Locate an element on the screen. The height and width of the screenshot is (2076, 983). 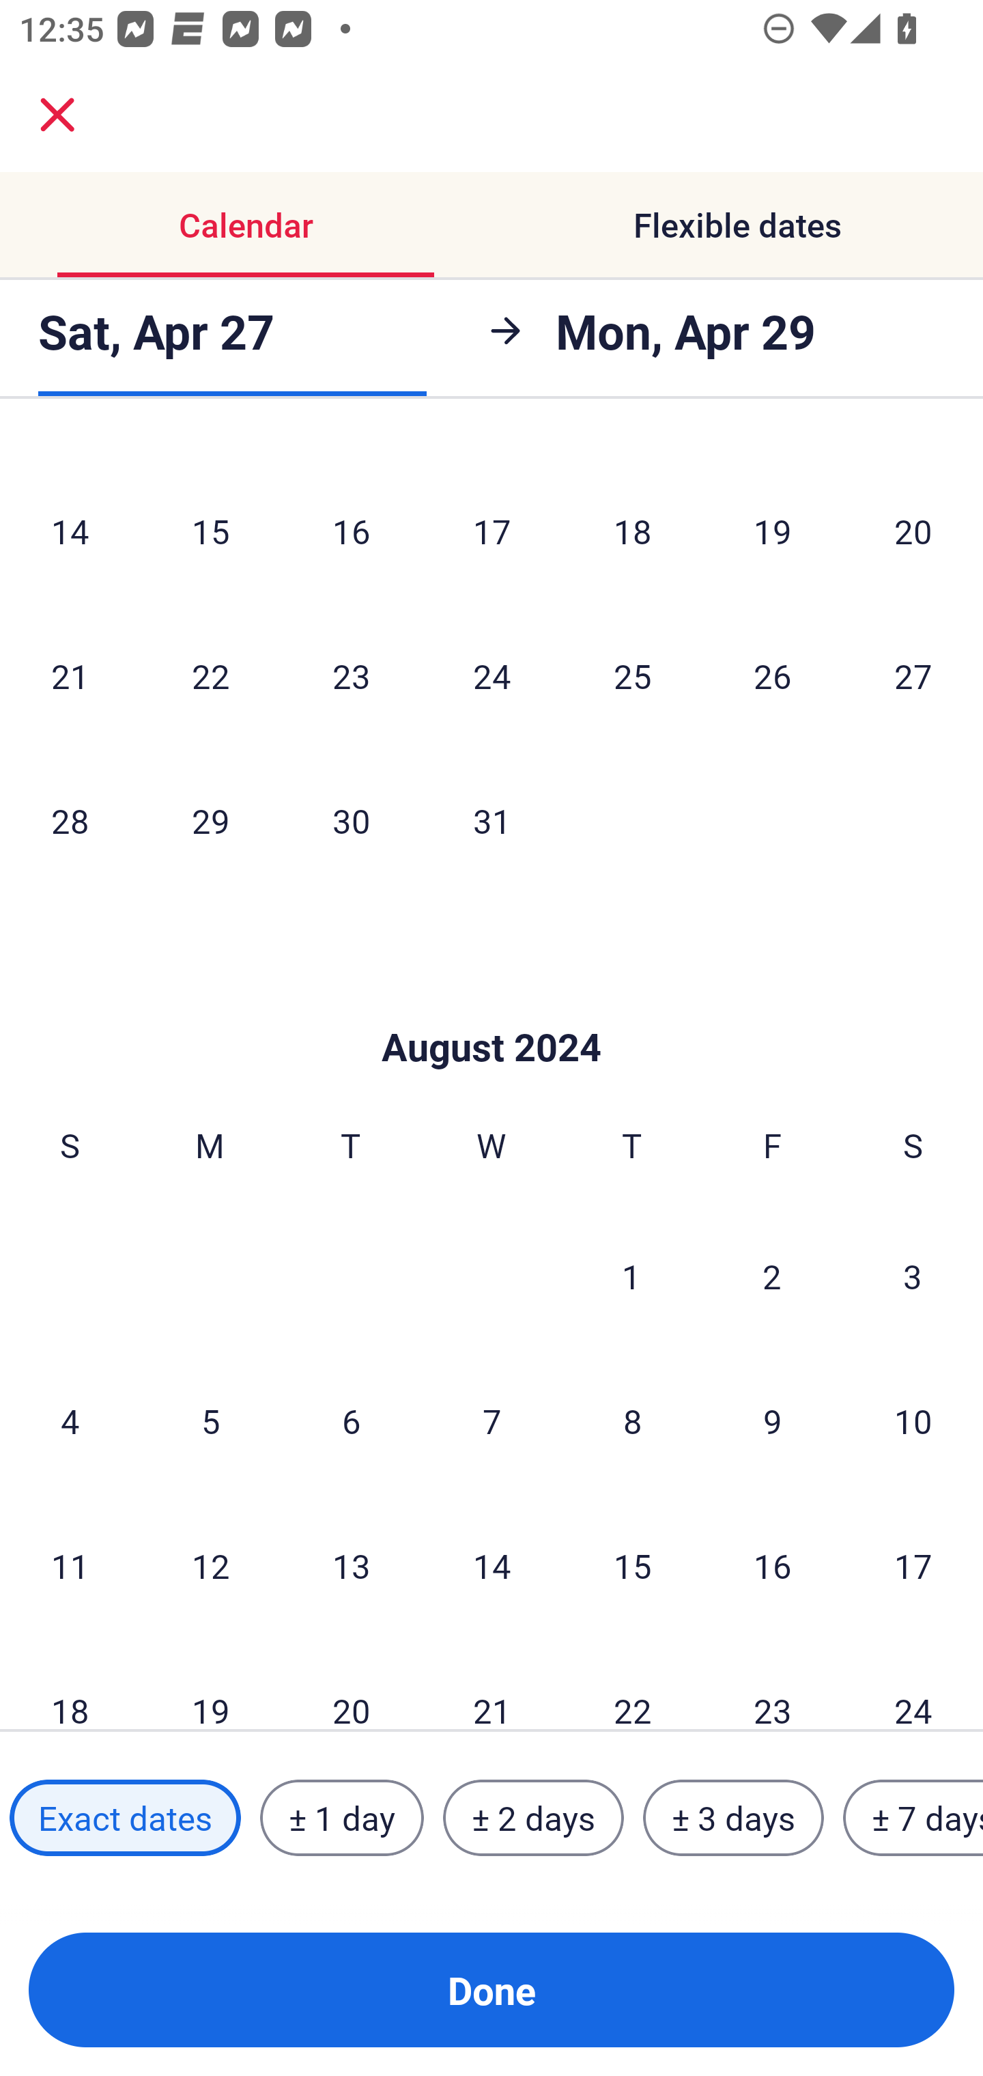
14 Wednesday, August 14, 2024 is located at coordinates (491, 1565).